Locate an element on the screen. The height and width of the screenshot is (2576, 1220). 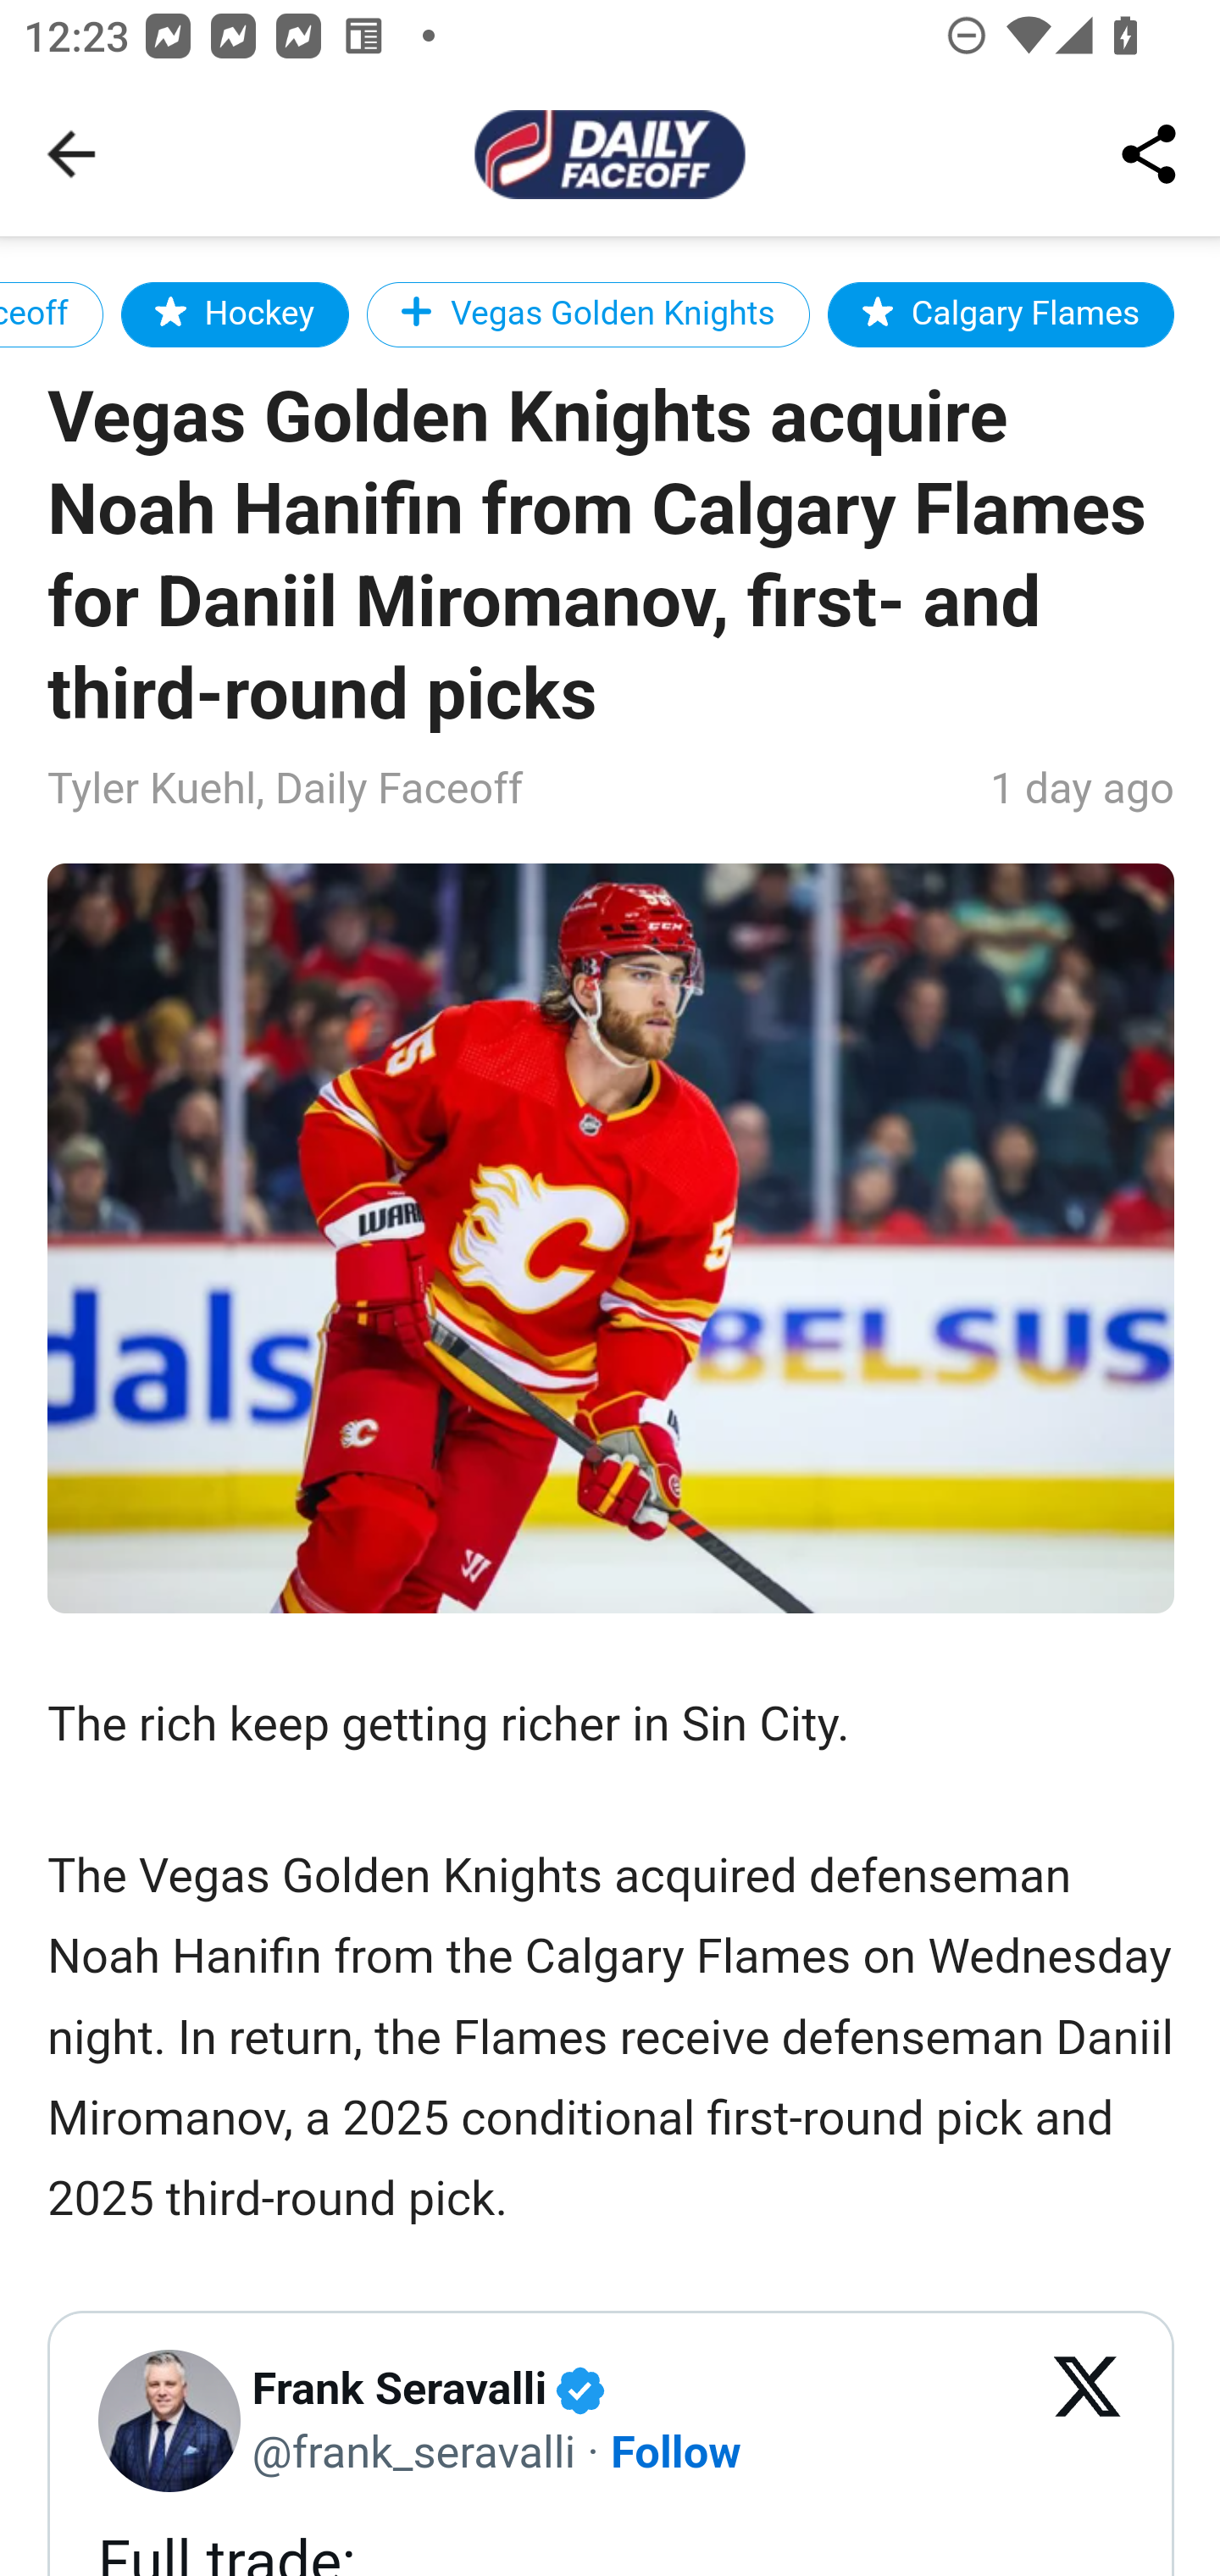
Follow is located at coordinates (678, 2449).